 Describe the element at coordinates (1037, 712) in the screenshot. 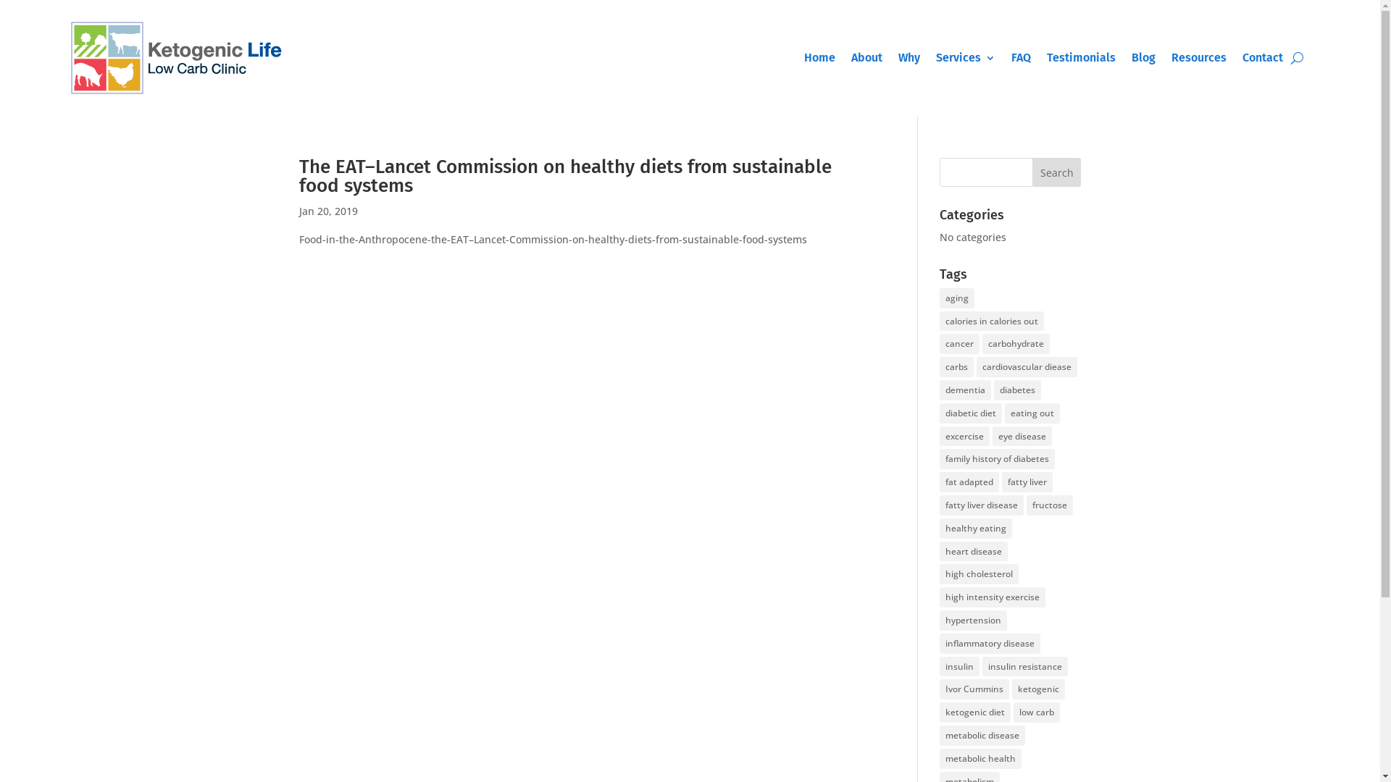

I see `low carb` at that location.